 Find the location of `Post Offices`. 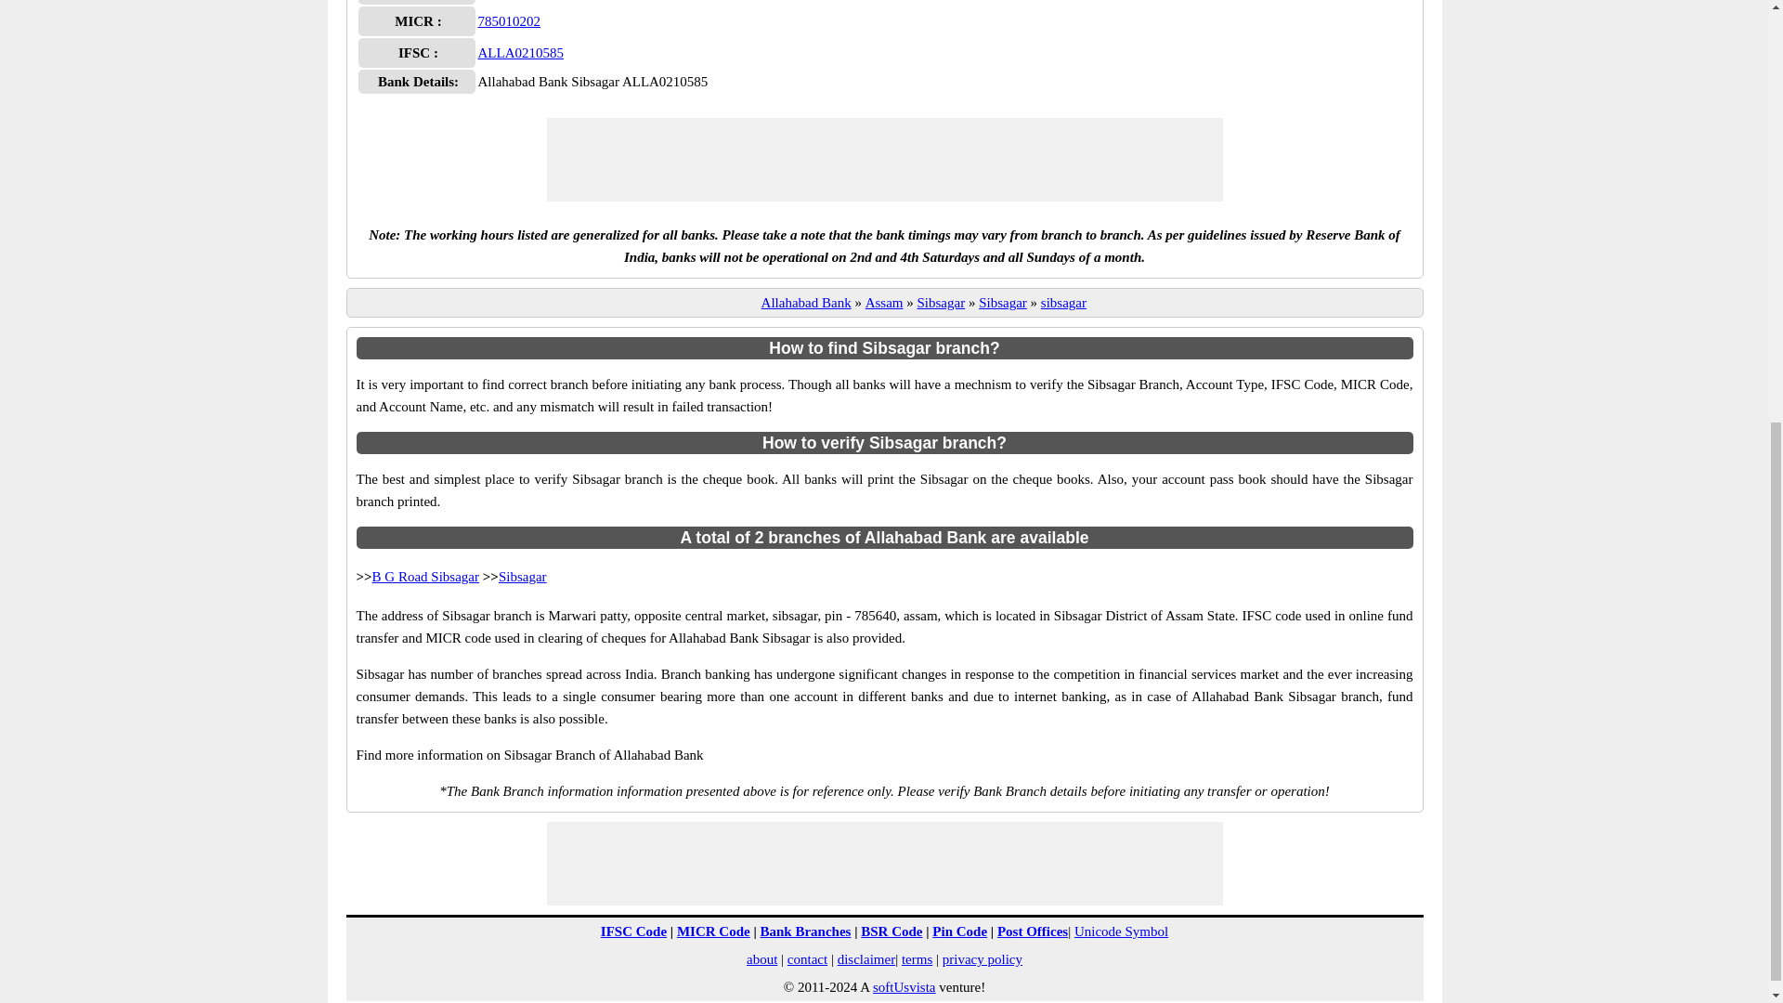

Post Offices is located at coordinates (1033, 931).